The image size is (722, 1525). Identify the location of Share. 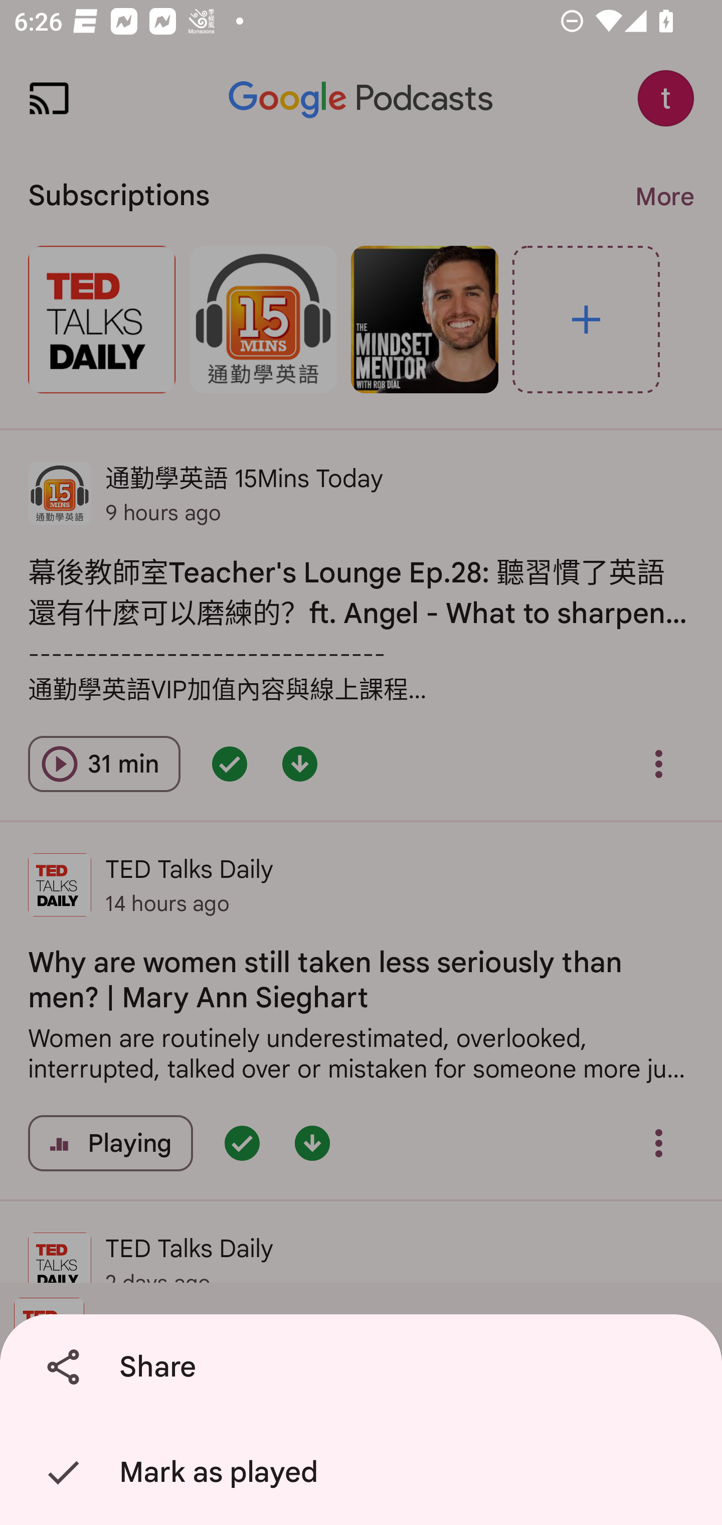
(365, 1367).